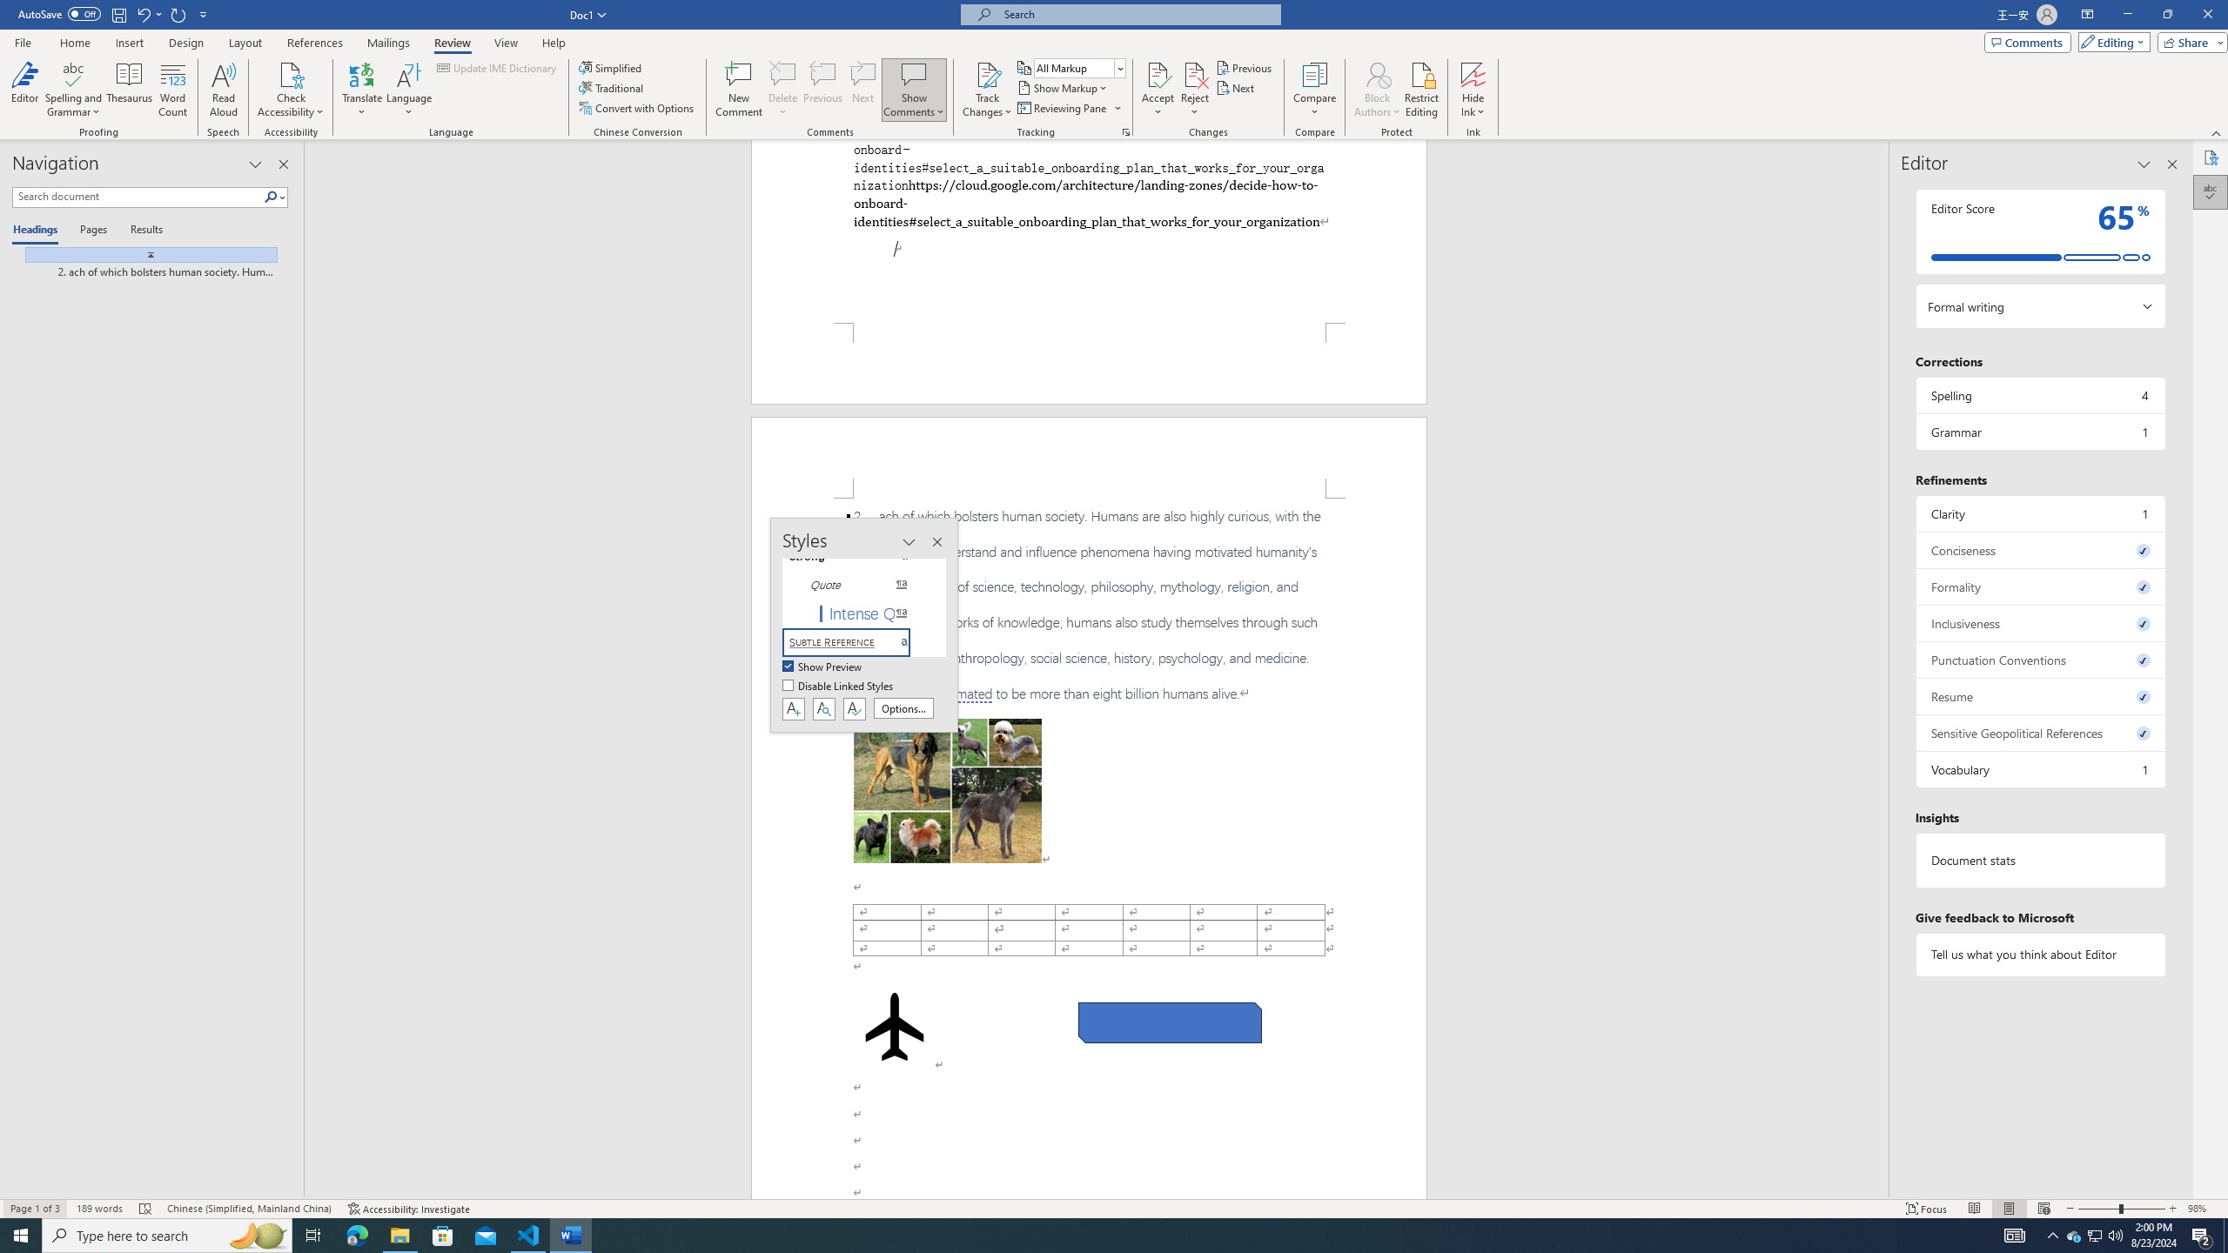 The height and width of the screenshot is (1253, 2228). I want to click on Simplified, so click(613, 68).